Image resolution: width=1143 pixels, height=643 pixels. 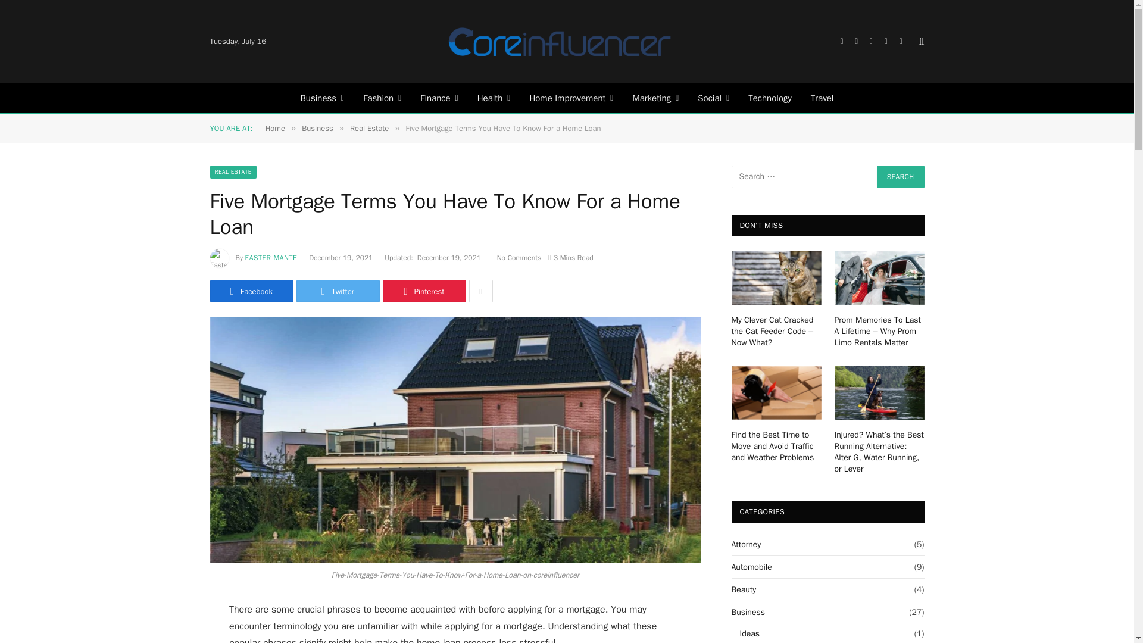 I want to click on Travel, so click(x=822, y=98).